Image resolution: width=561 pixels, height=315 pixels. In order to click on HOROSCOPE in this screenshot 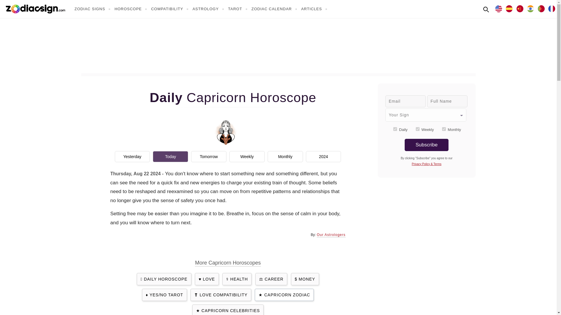, I will do `click(131, 9)`.